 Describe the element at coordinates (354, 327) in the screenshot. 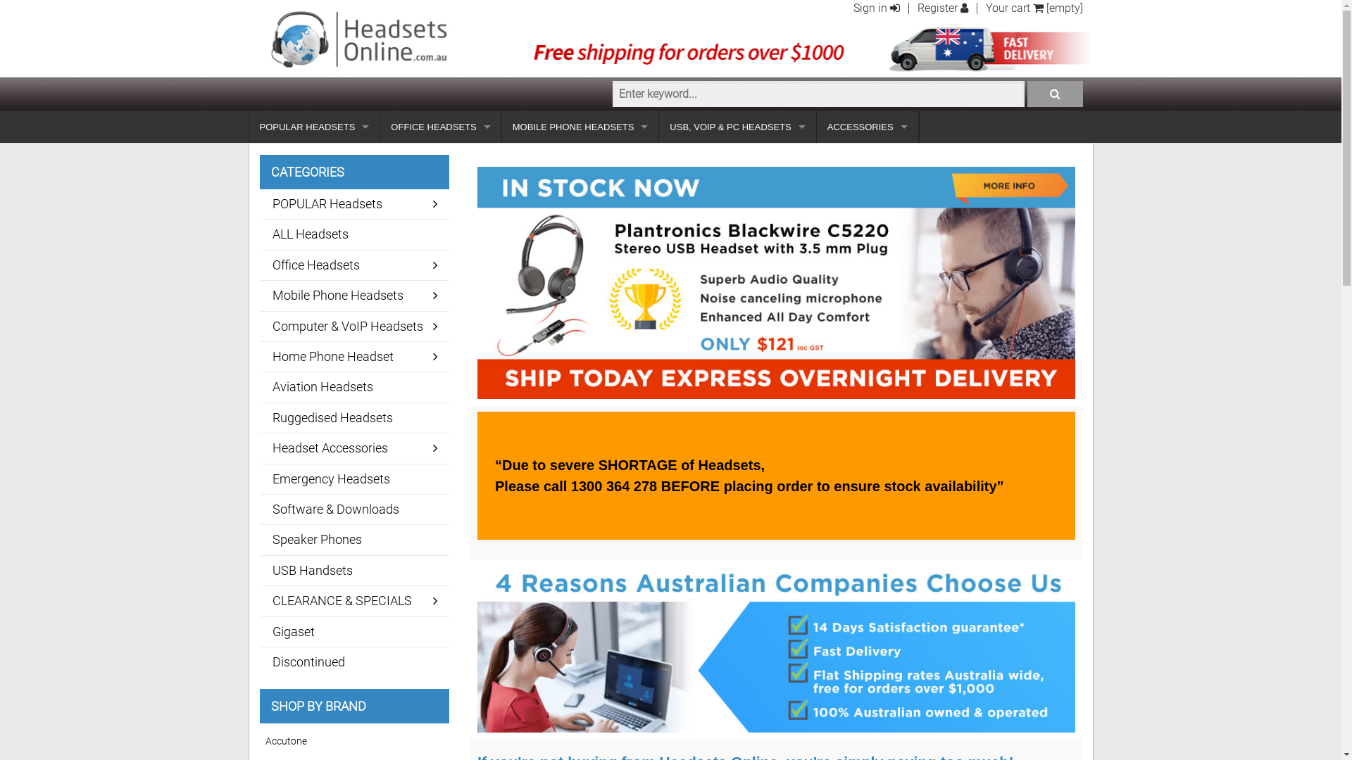

I see `Computer & VoIP Headsets` at that location.